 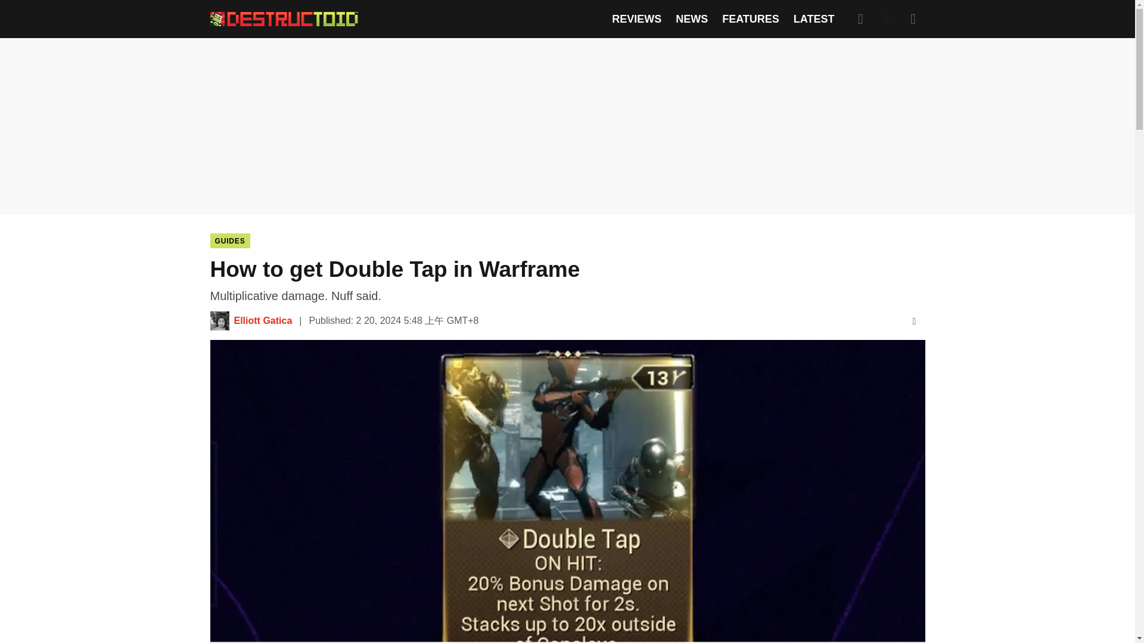 I want to click on FEATURES, so click(x=750, y=19).